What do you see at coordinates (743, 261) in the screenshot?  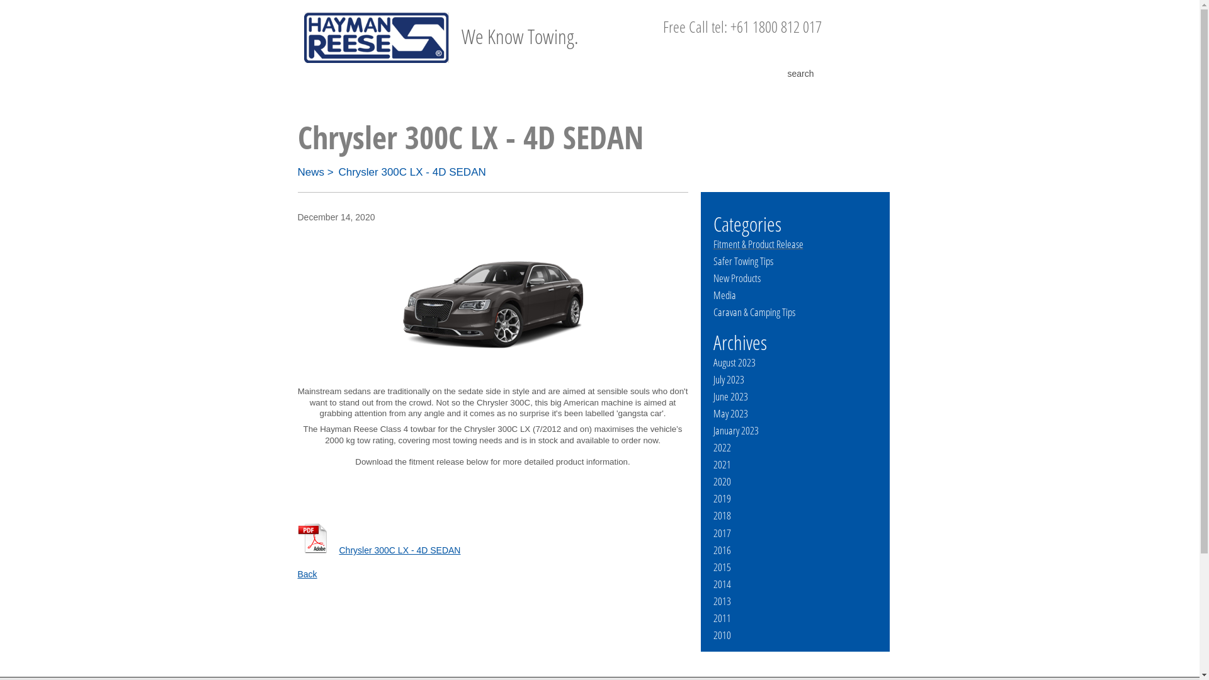 I see `Safer Towing Tips` at bounding box center [743, 261].